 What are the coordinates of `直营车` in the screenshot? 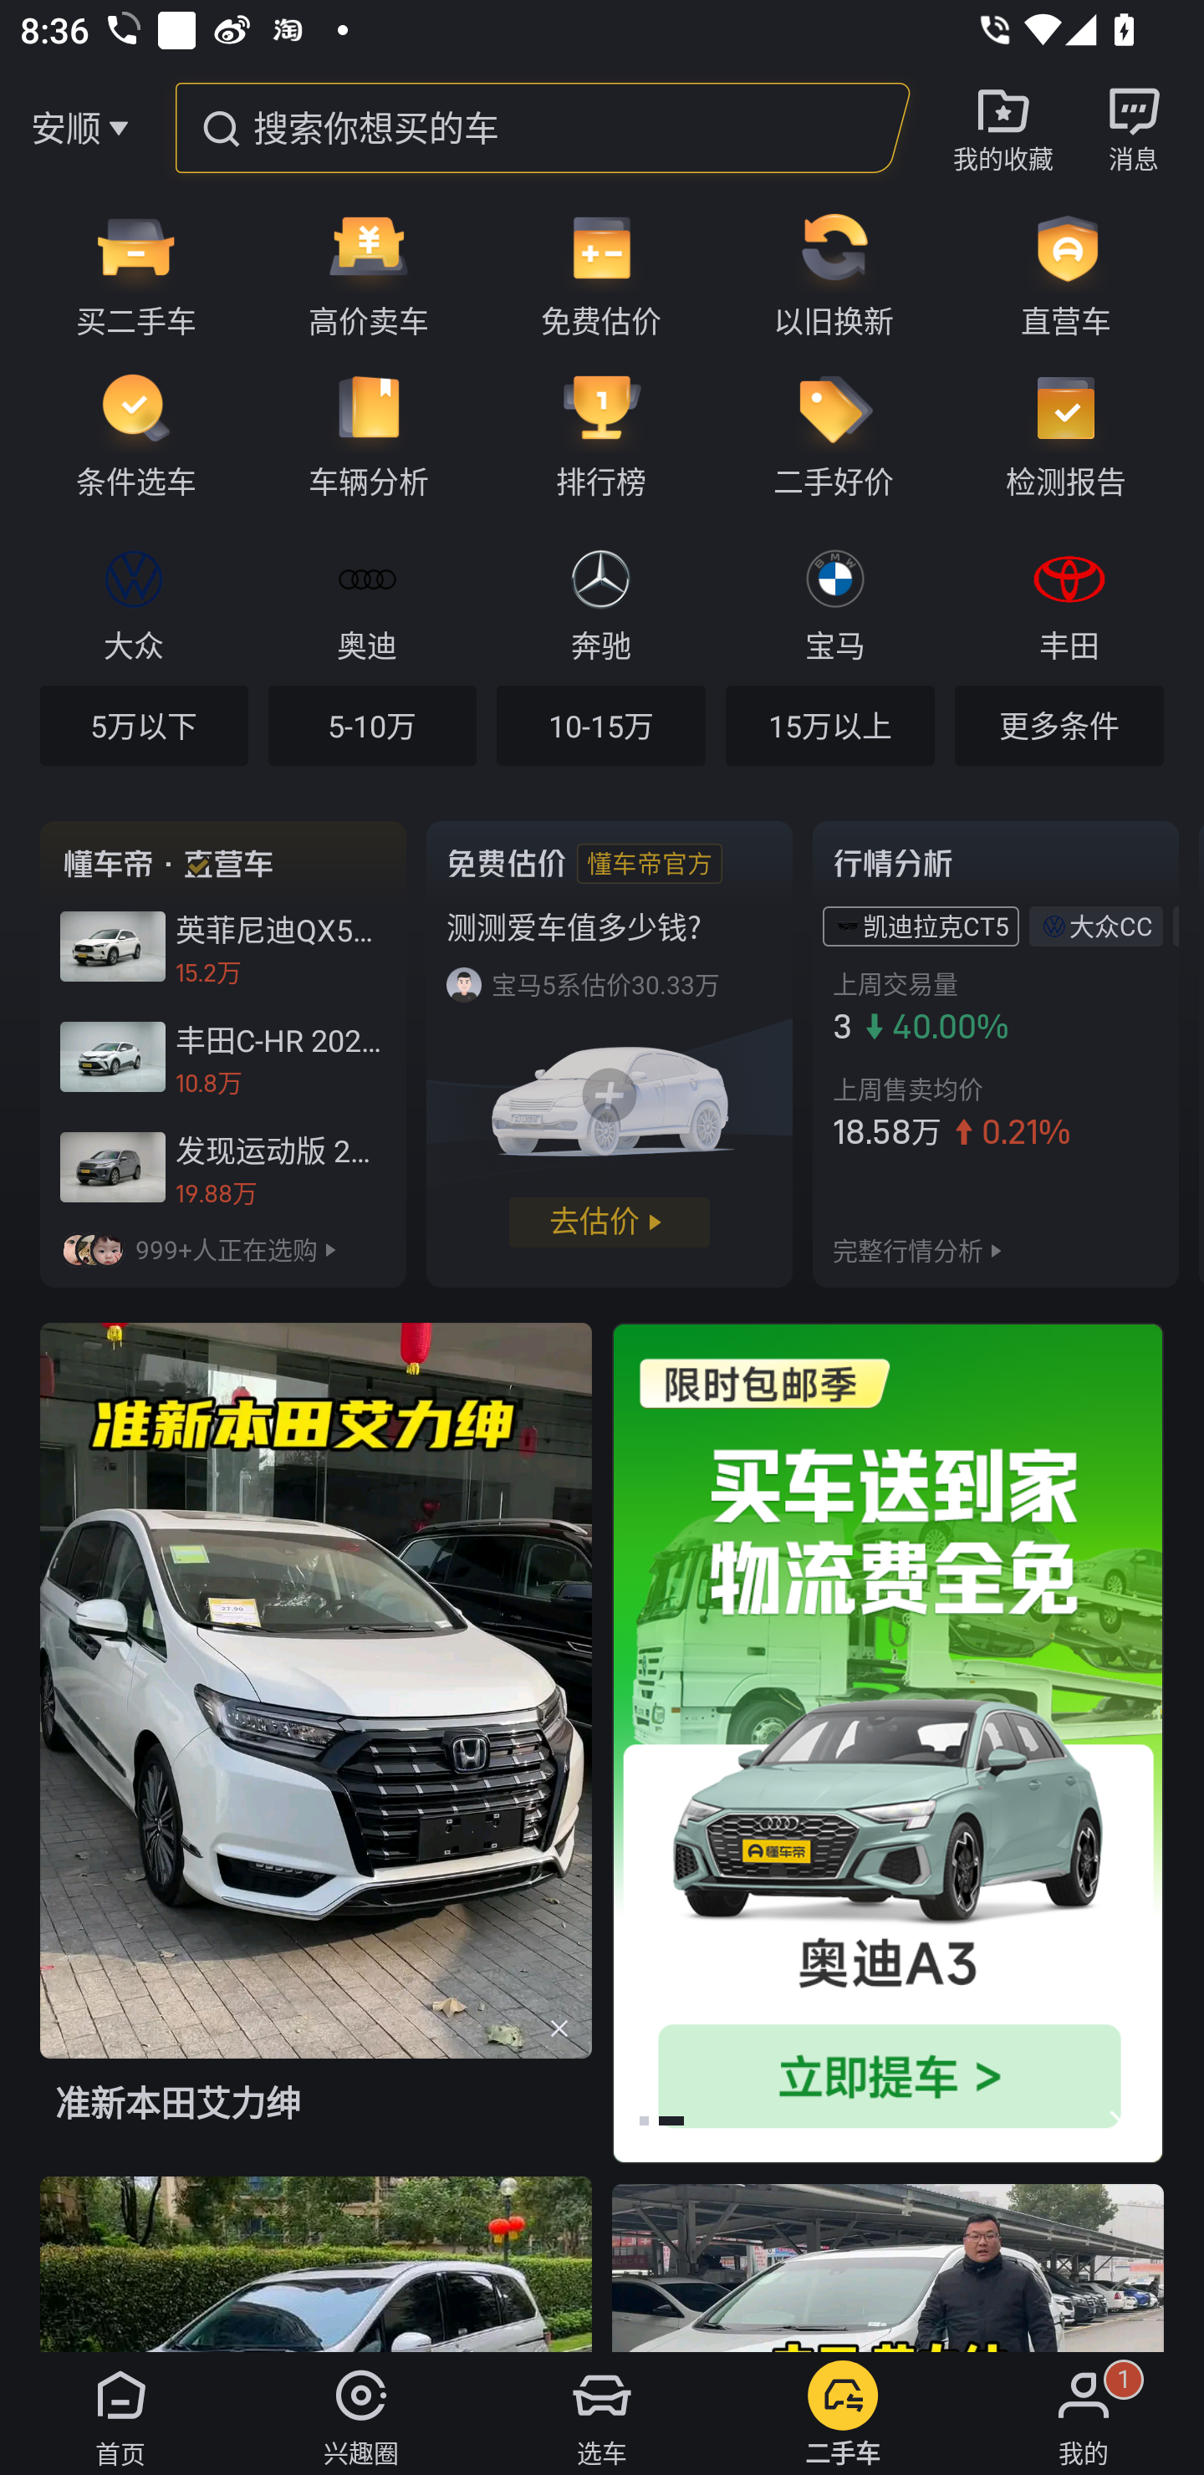 It's located at (1076, 273).